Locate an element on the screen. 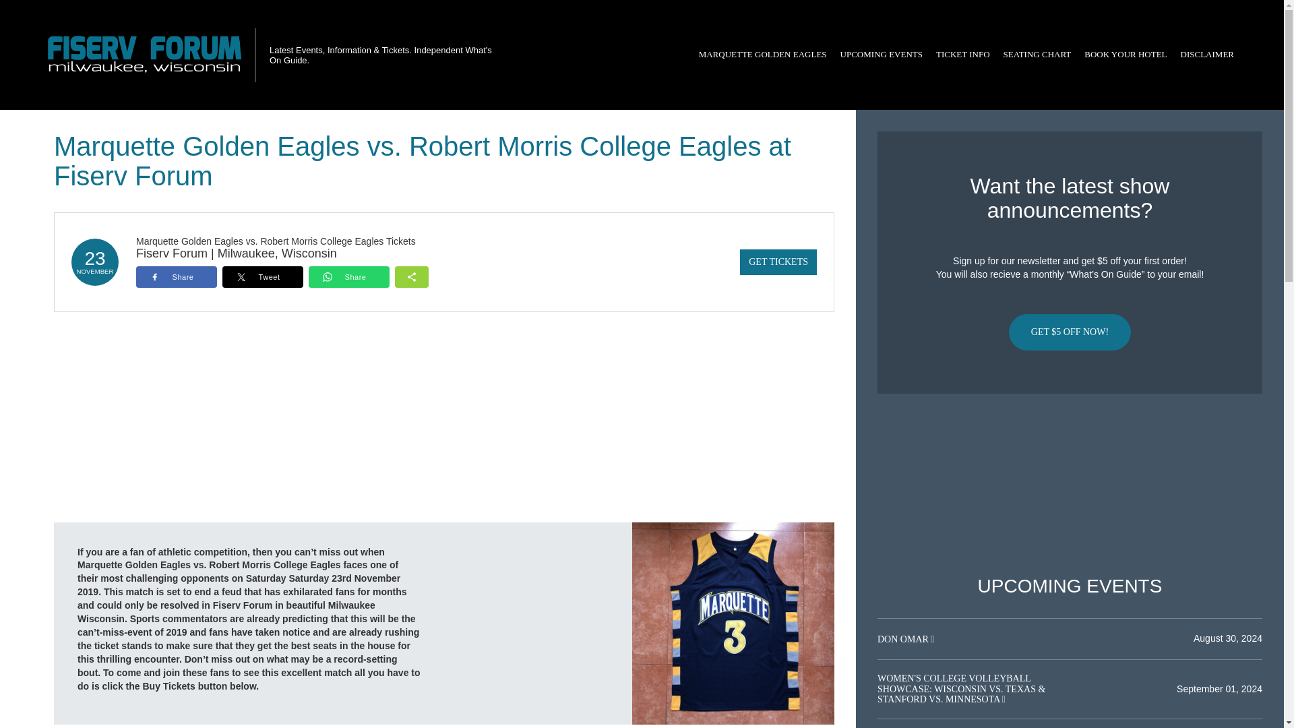 The image size is (1294, 728). UPCOMING EVENTS is located at coordinates (881, 55).